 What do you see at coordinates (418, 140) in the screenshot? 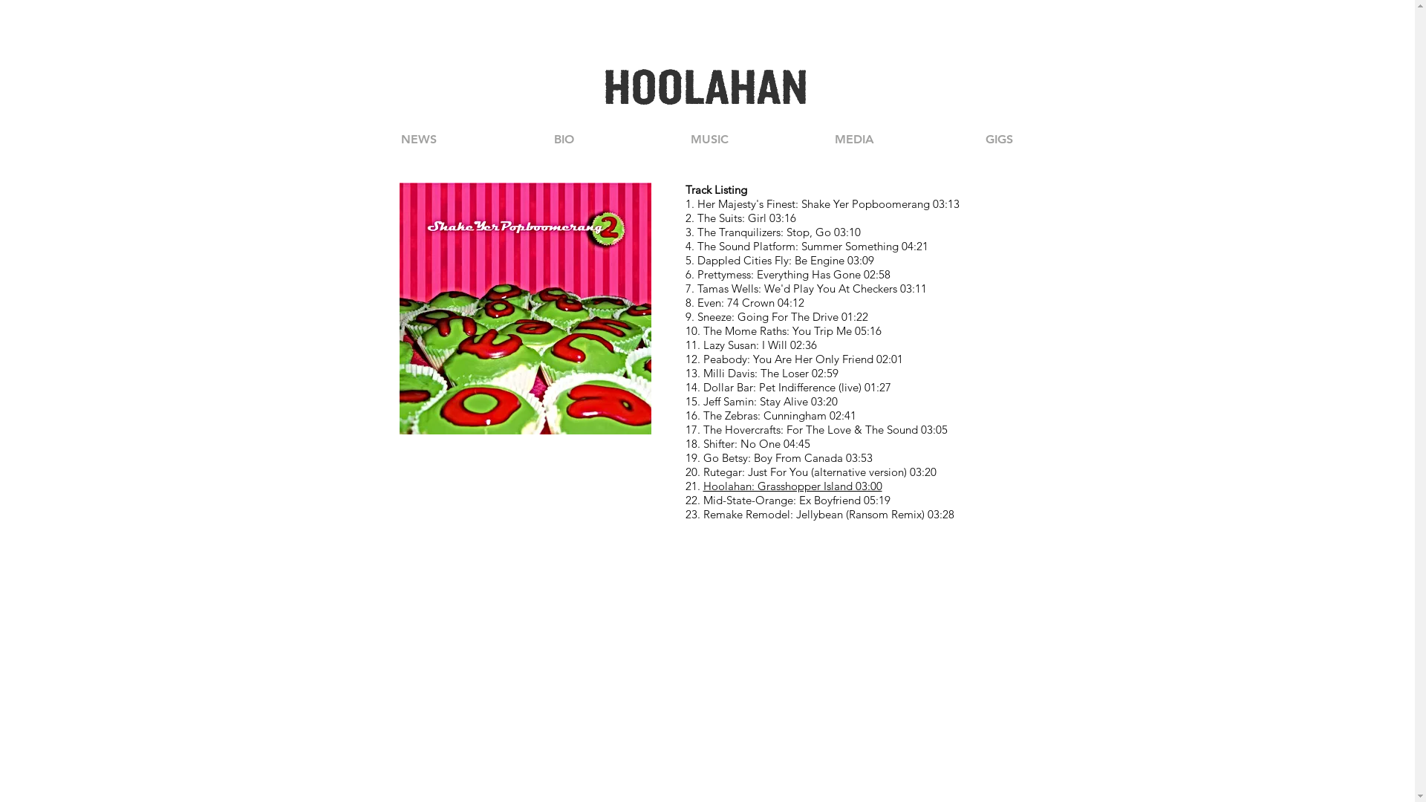
I see `NEWS` at bounding box center [418, 140].